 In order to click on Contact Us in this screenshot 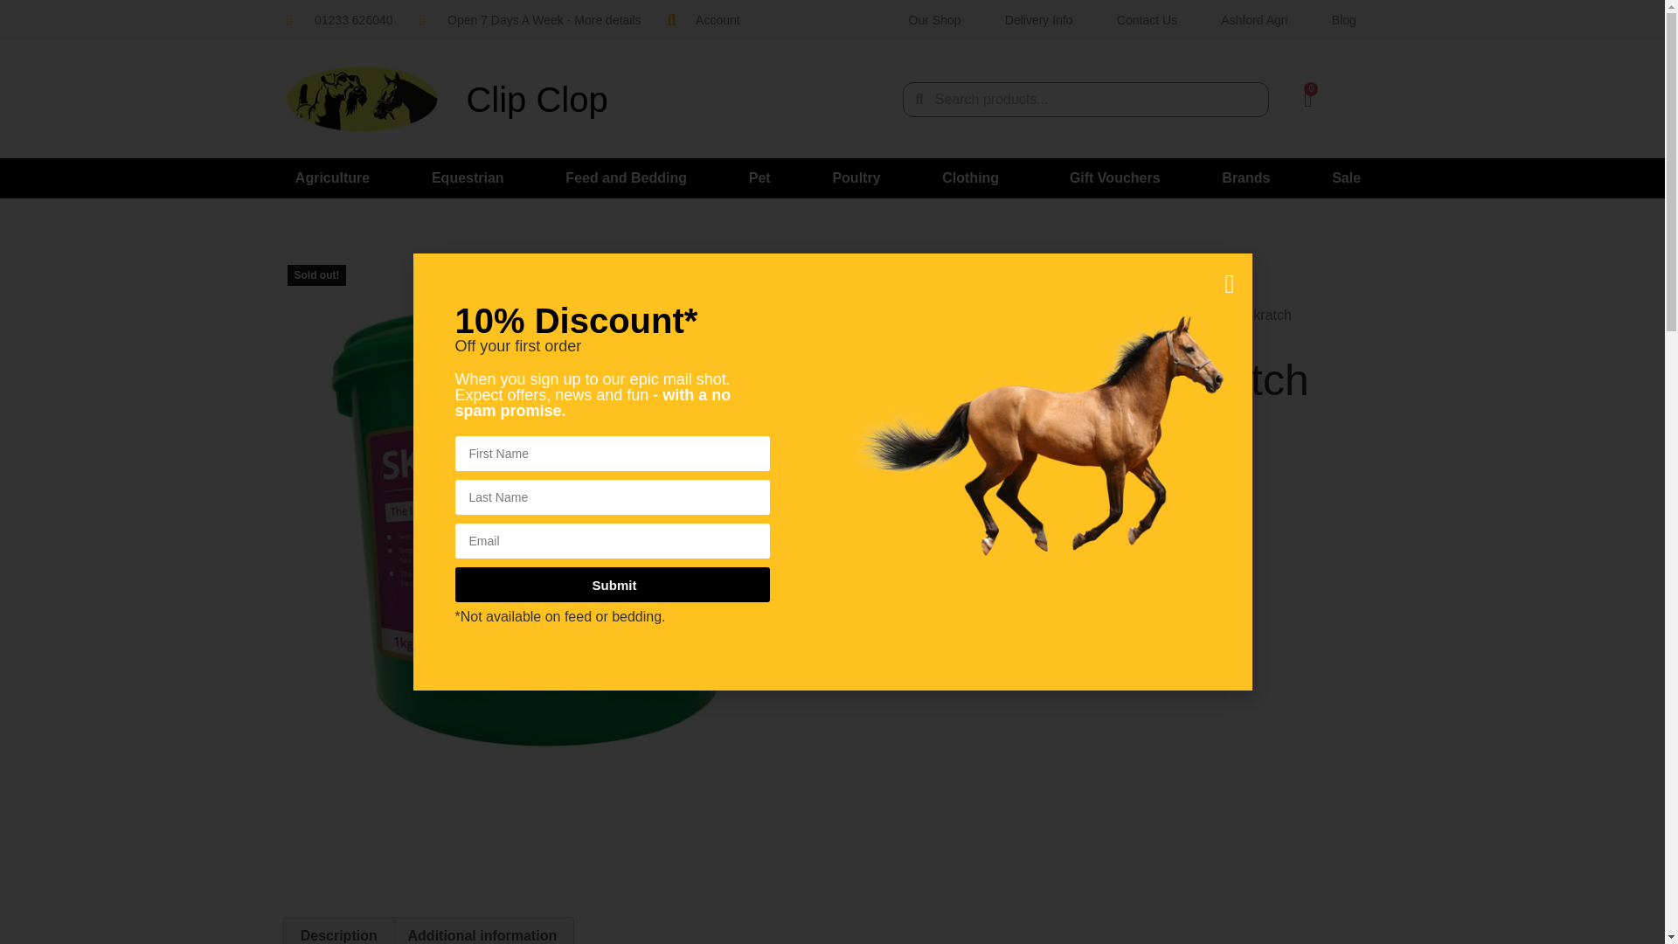, I will do `click(1147, 20)`.